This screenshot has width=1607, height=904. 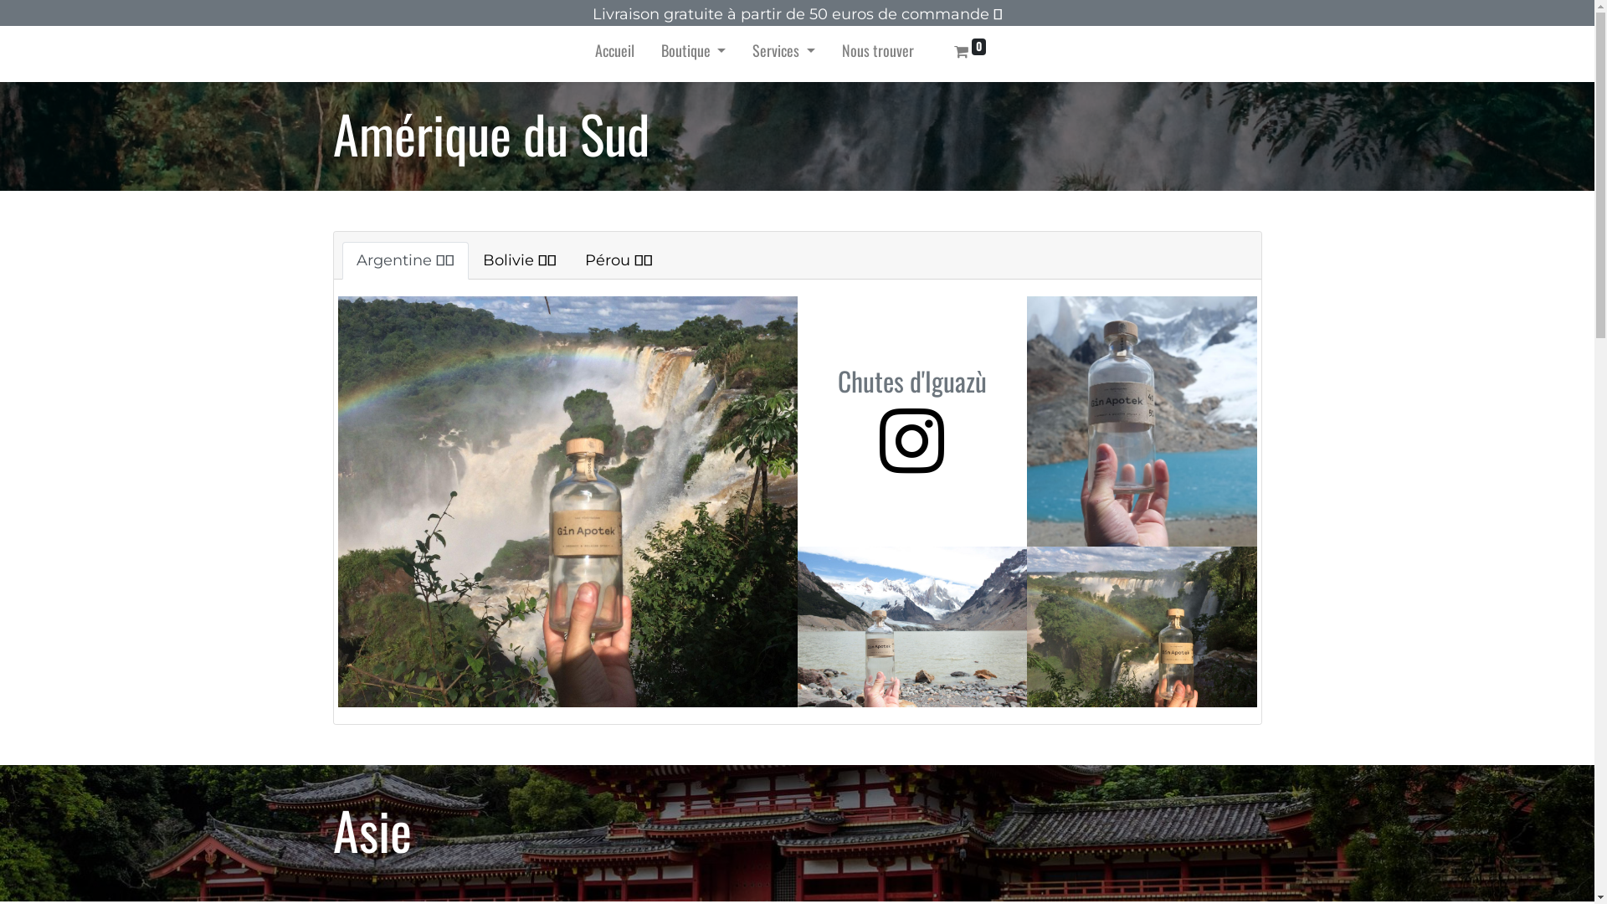 What do you see at coordinates (783, 54) in the screenshot?
I see `Services` at bounding box center [783, 54].